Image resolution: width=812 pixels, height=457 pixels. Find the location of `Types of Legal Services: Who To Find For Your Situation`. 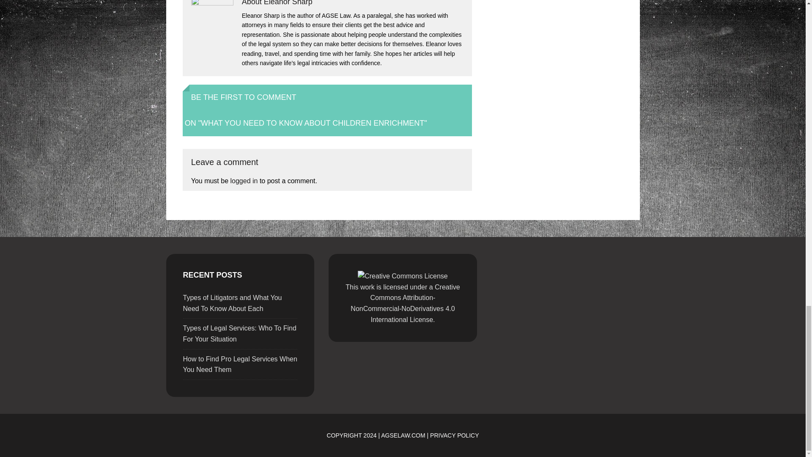

Types of Legal Services: Who To Find For Your Situation is located at coordinates (239, 333).